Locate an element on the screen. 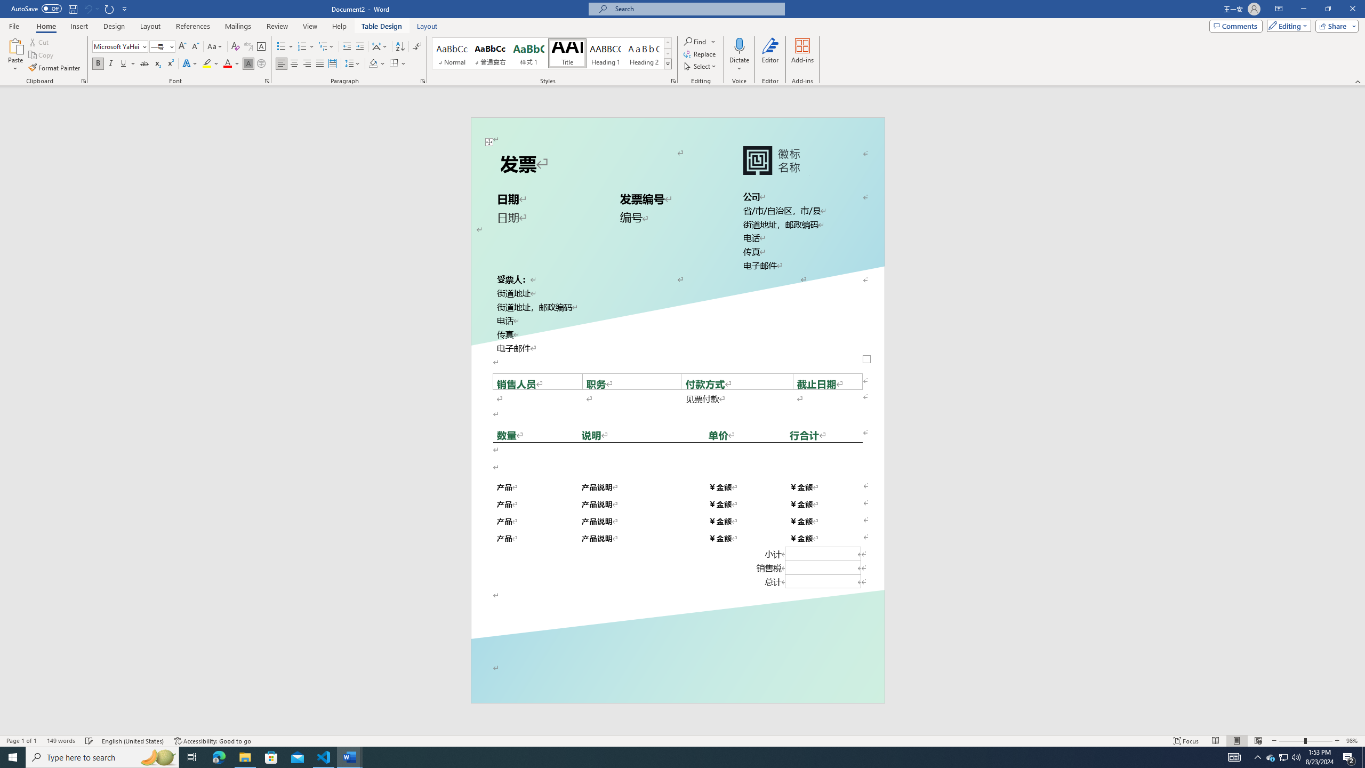  Font Color RGB(255, 0, 0) is located at coordinates (227, 64).